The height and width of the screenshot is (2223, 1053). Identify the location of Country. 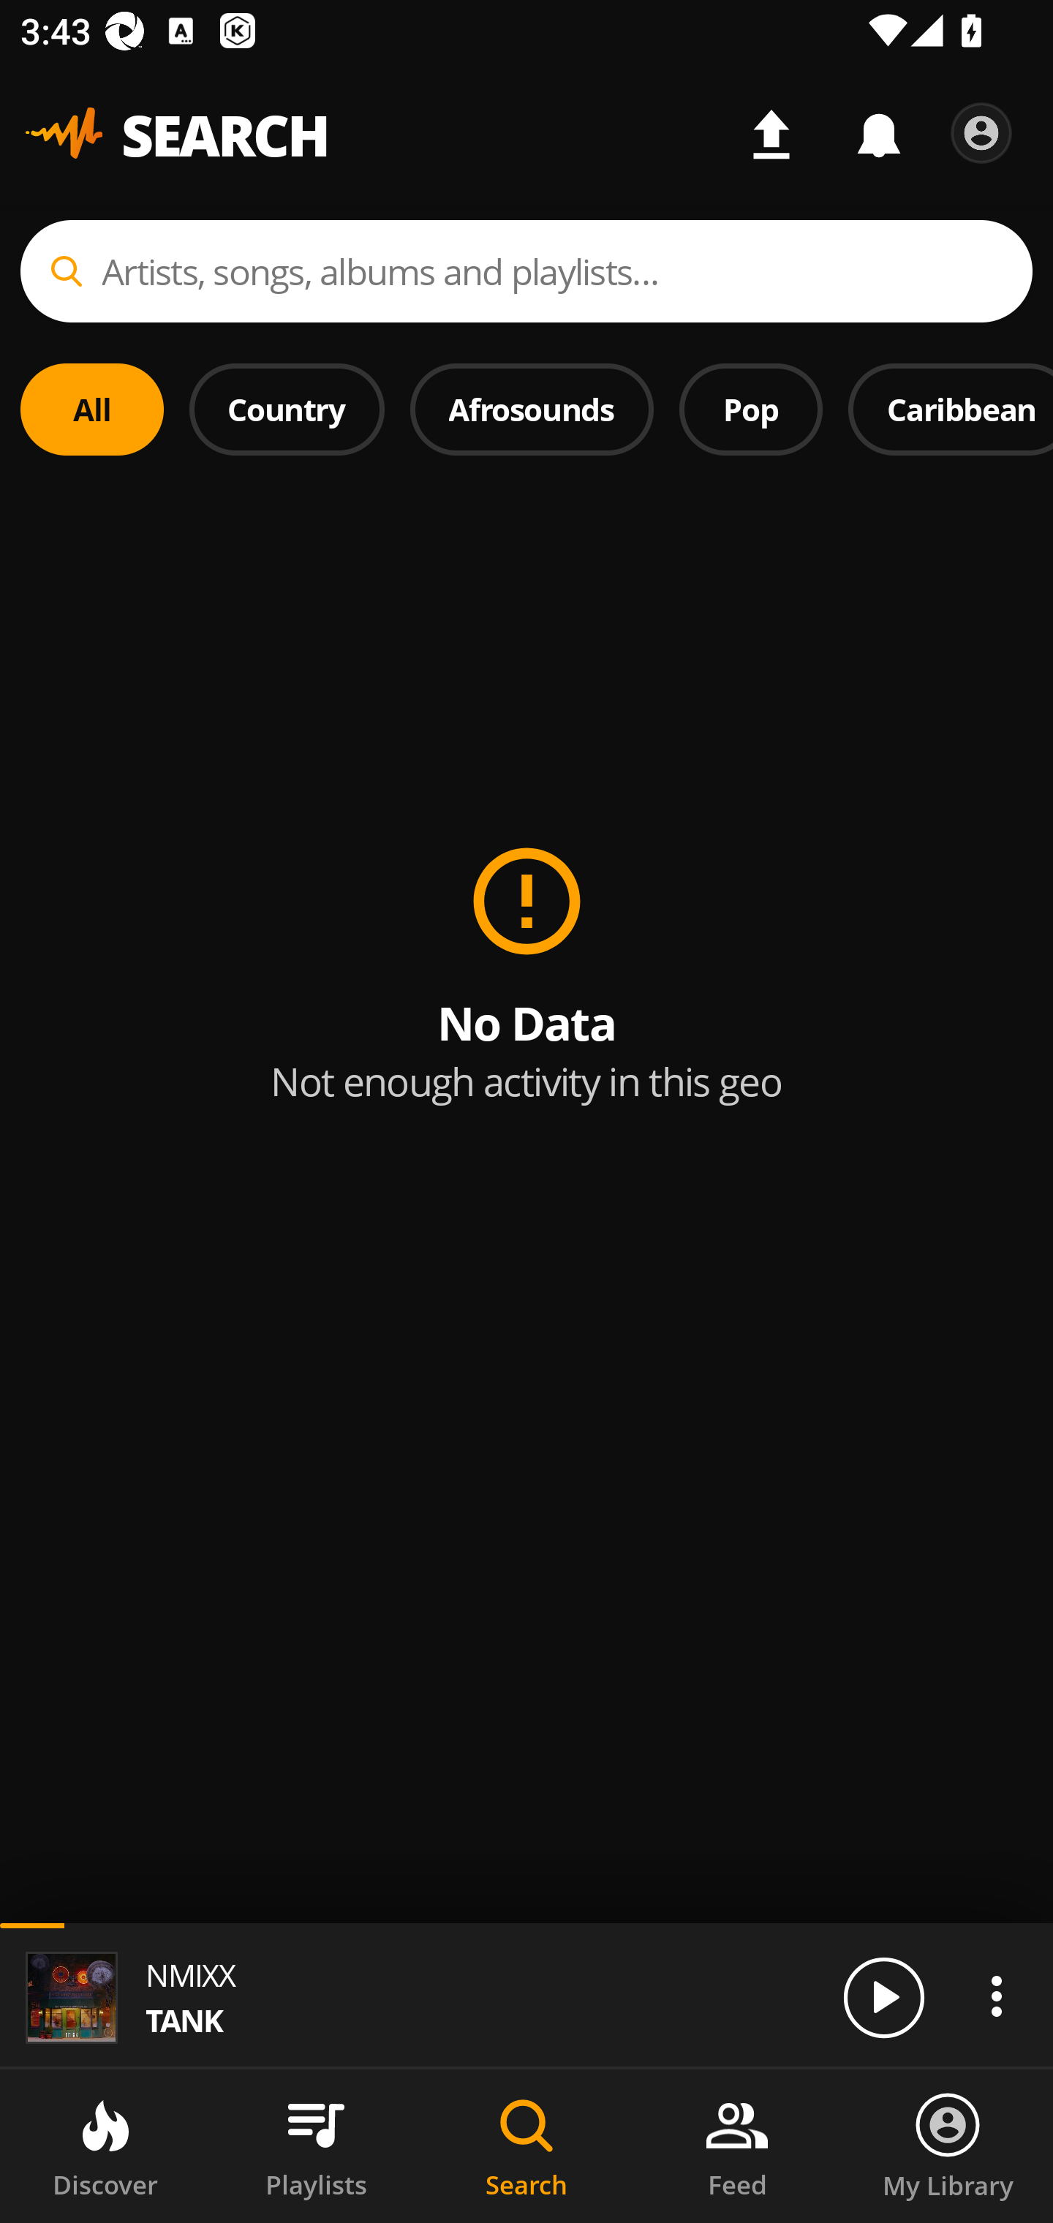
(287, 409).